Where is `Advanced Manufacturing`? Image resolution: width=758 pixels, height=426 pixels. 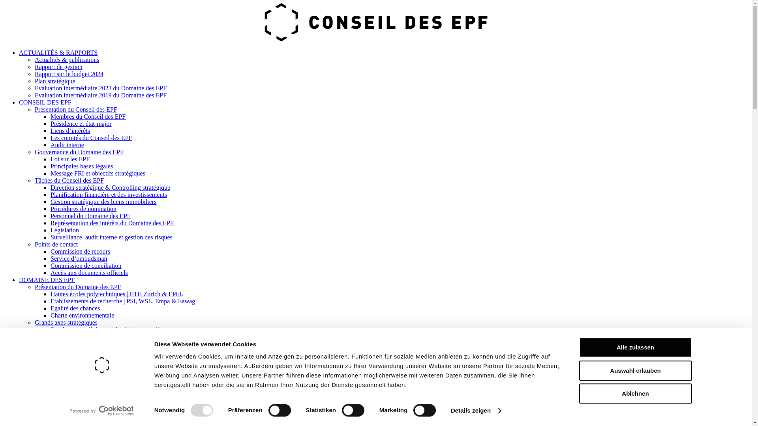 Advanced Manufacturing is located at coordinates (83, 344).